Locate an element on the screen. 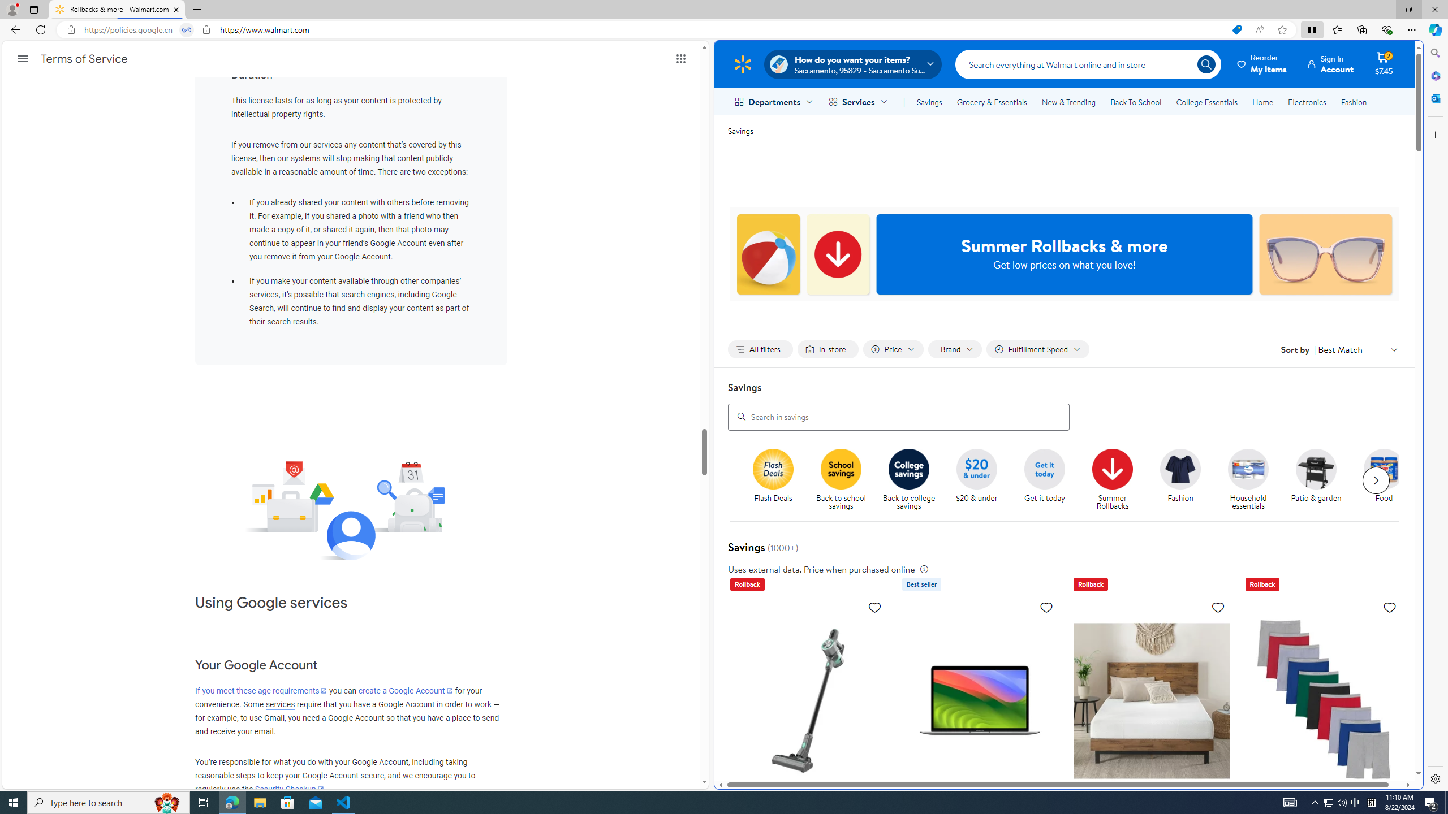  Electronics is located at coordinates (1308, 102).